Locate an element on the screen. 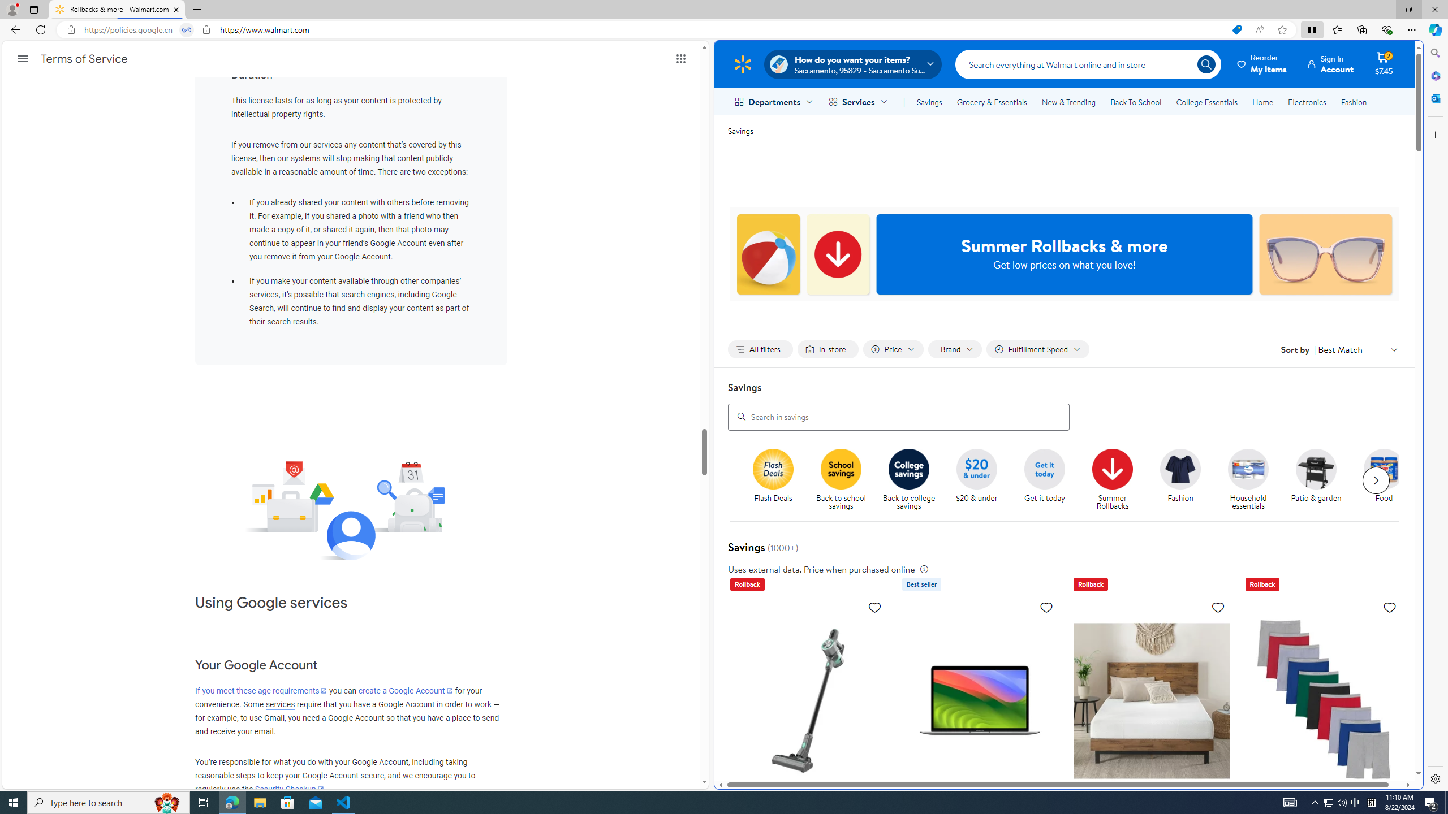  Electronics is located at coordinates (1308, 102).